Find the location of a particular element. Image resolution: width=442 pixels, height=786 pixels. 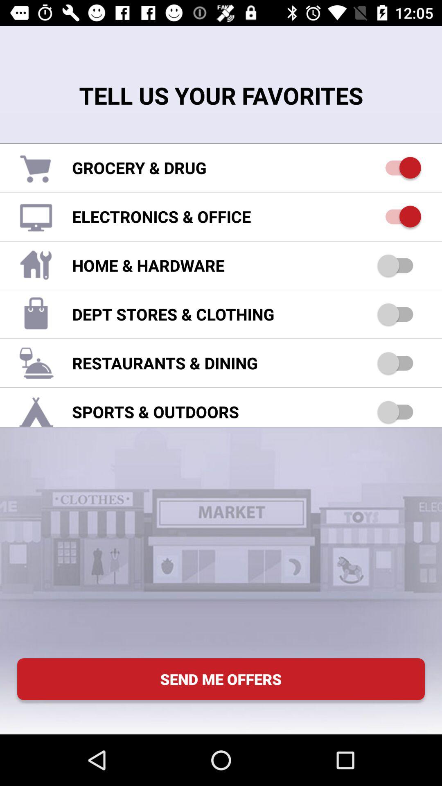

toggle dining option is located at coordinates (399, 363).